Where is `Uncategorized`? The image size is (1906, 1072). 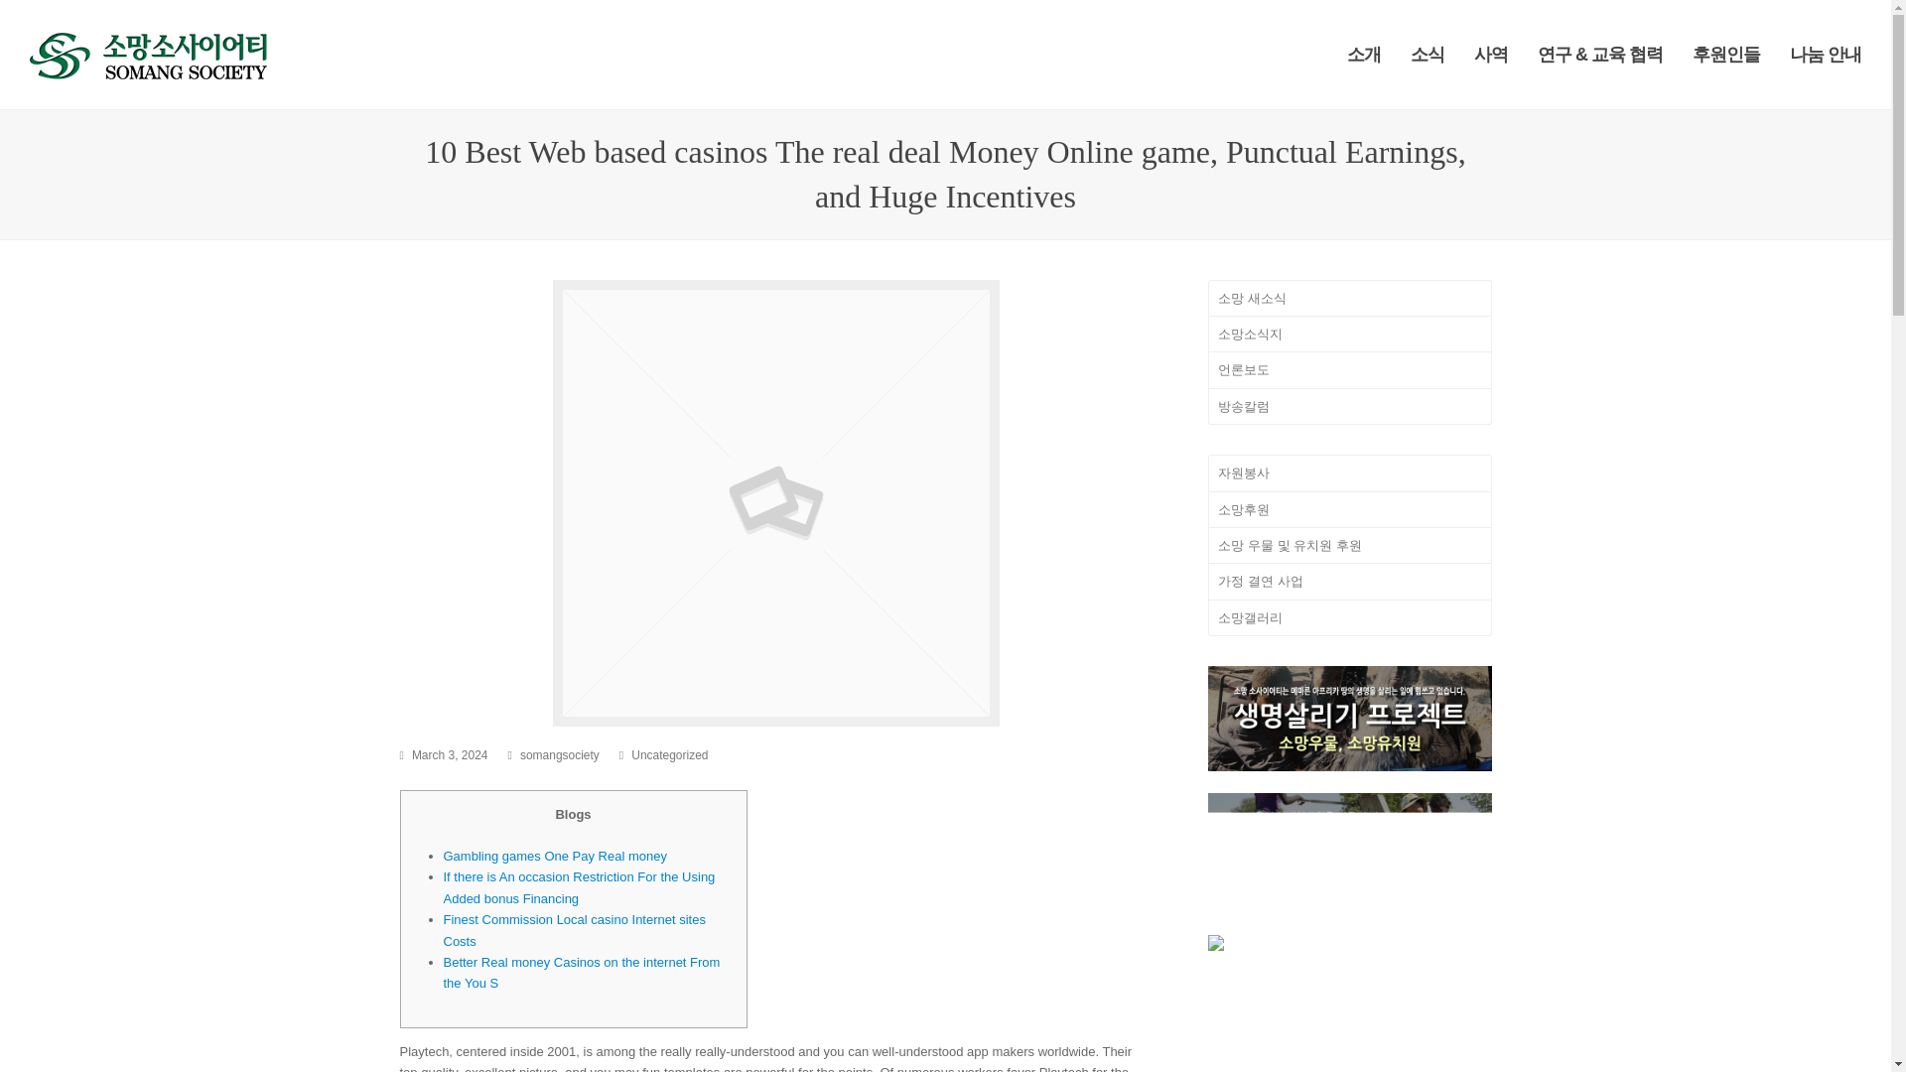 Uncategorized is located at coordinates (669, 754).